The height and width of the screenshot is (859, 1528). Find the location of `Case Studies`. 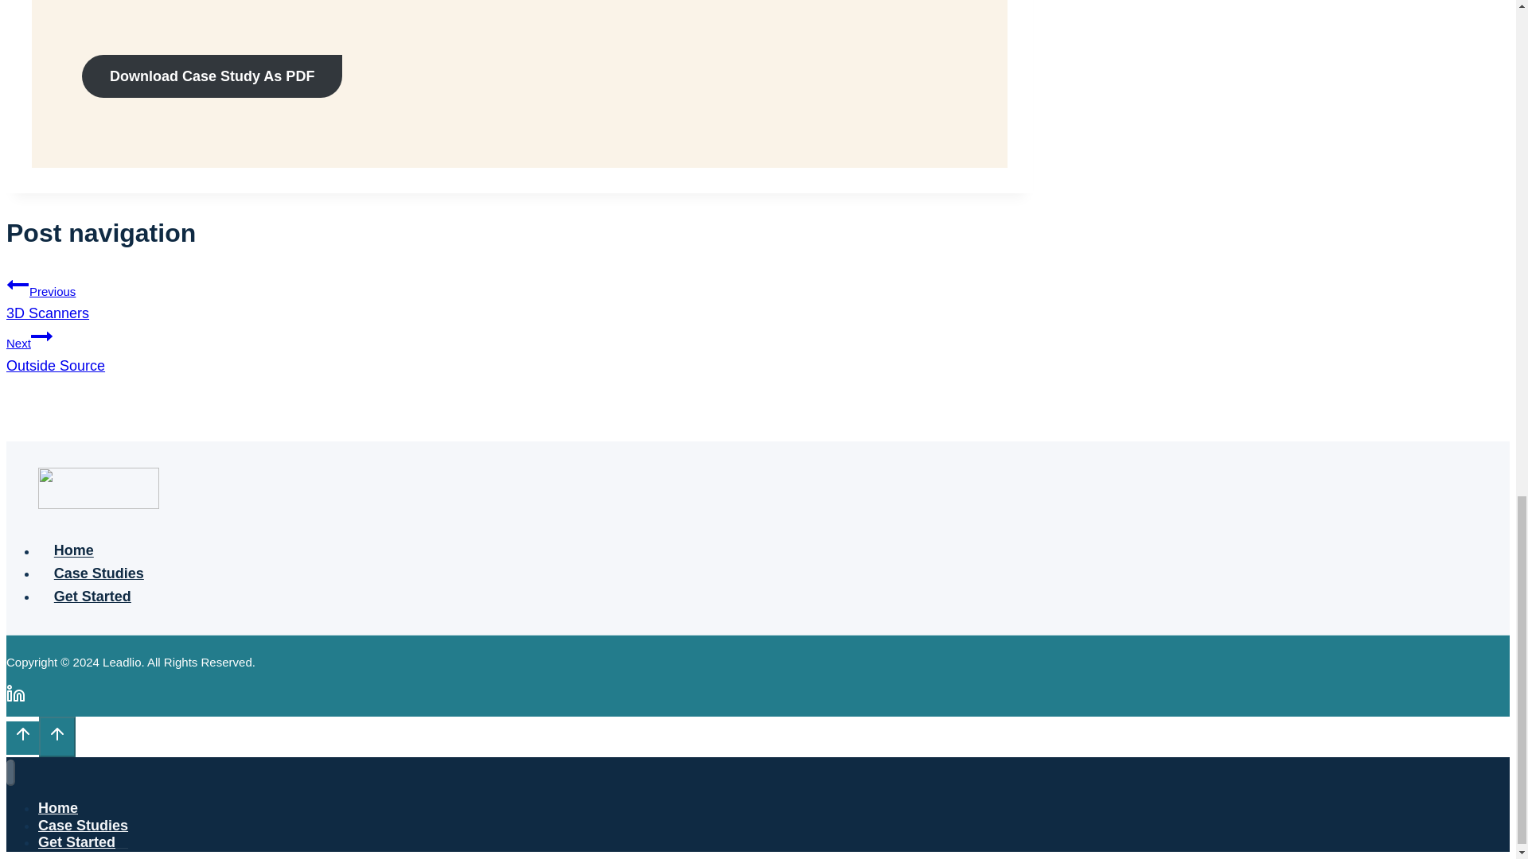

Case Studies is located at coordinates (212, 76).